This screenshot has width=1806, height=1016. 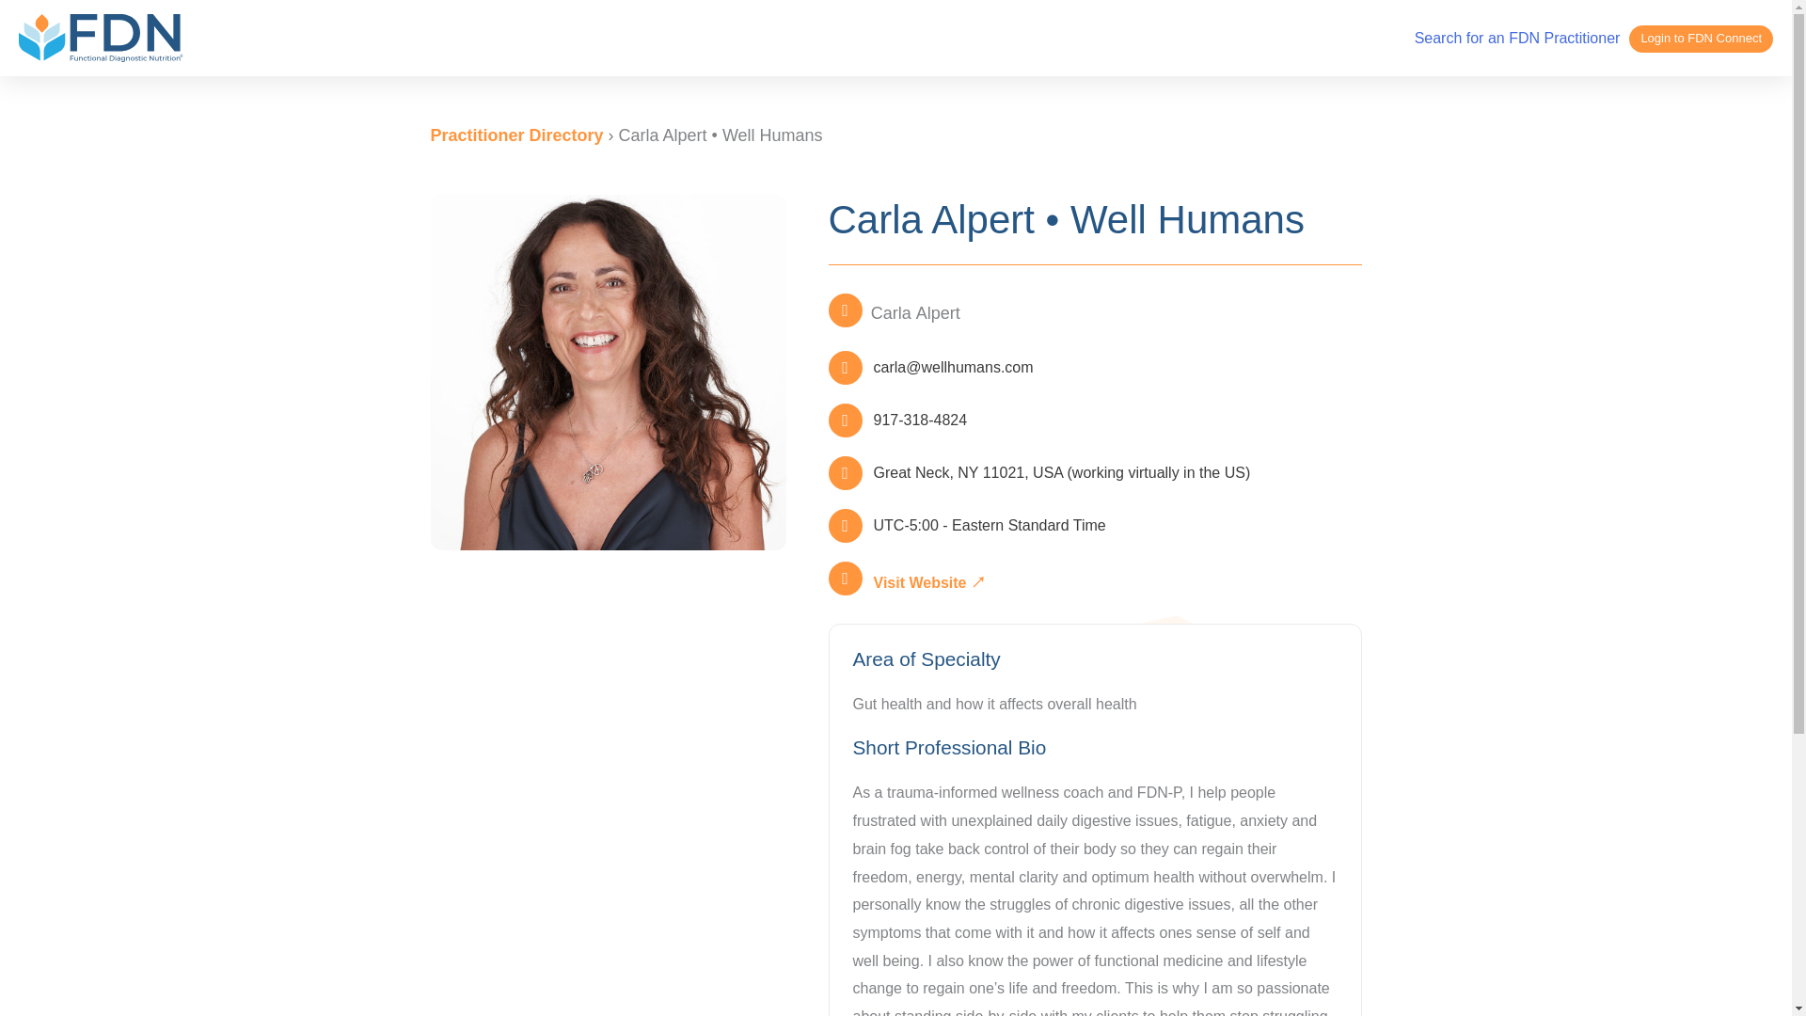 I want to click on Practitioner Directory, so click(x=517, y=135).